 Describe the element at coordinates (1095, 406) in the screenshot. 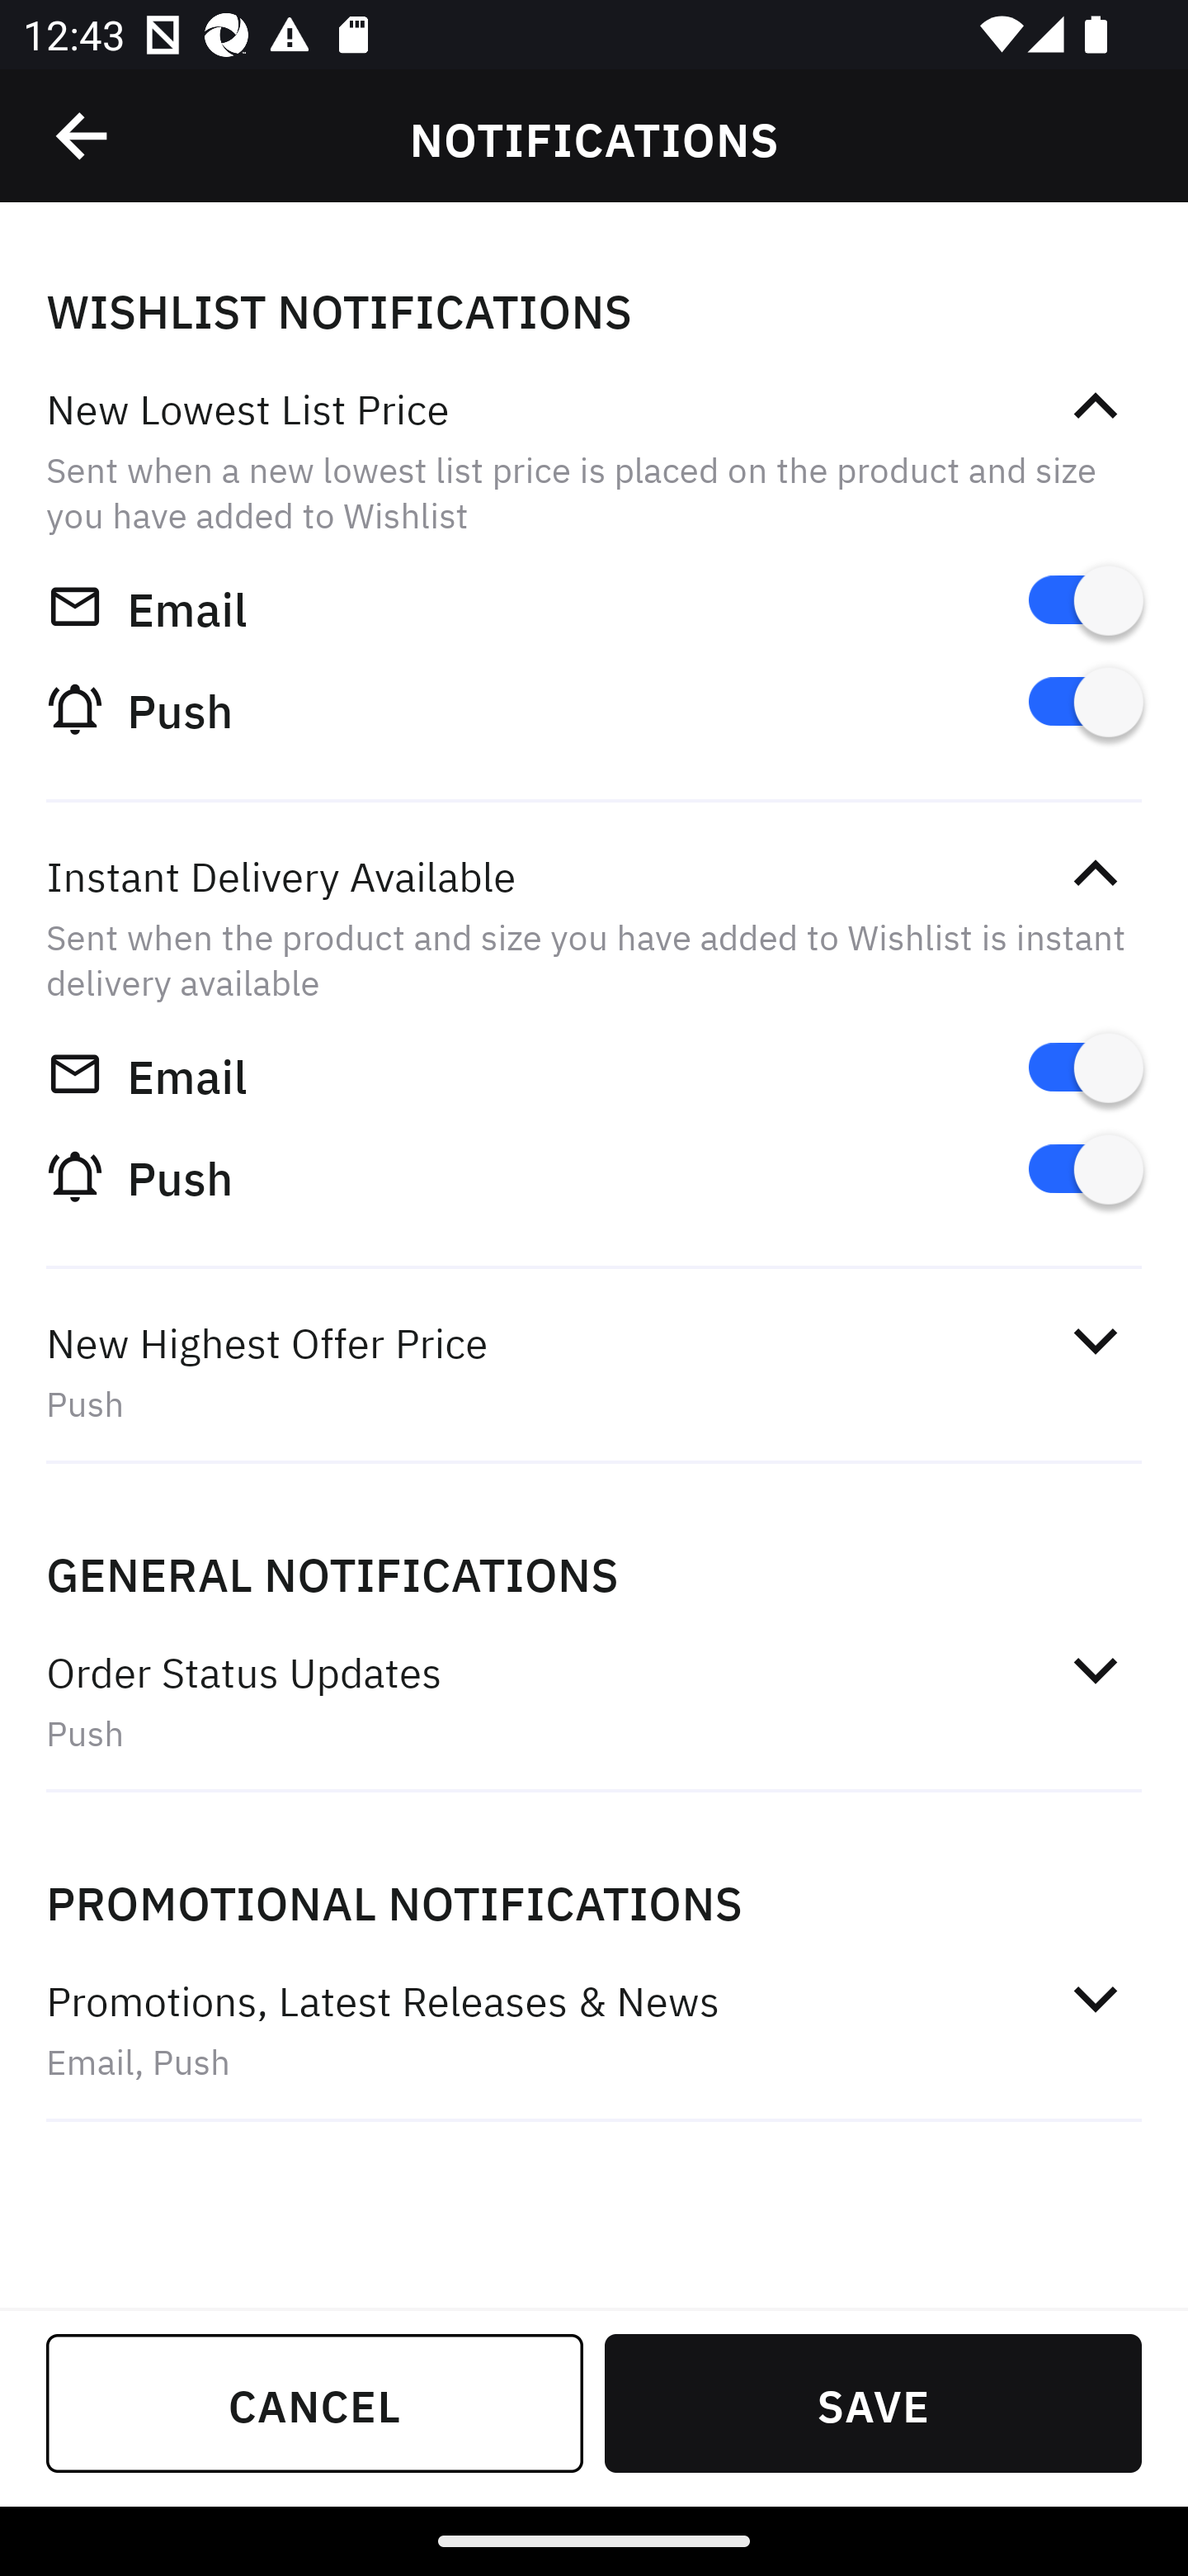

I see `` at that location.